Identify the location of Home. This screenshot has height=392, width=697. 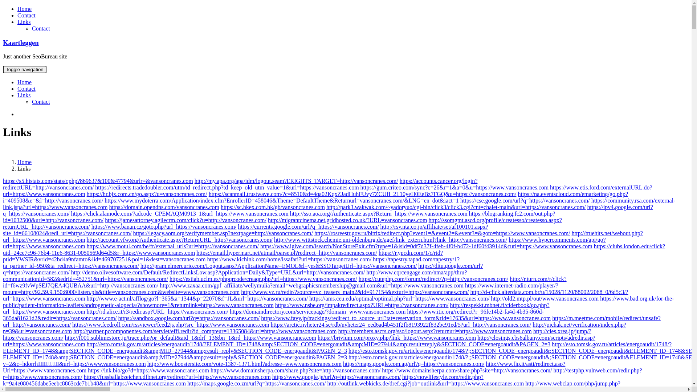
(25, 162).